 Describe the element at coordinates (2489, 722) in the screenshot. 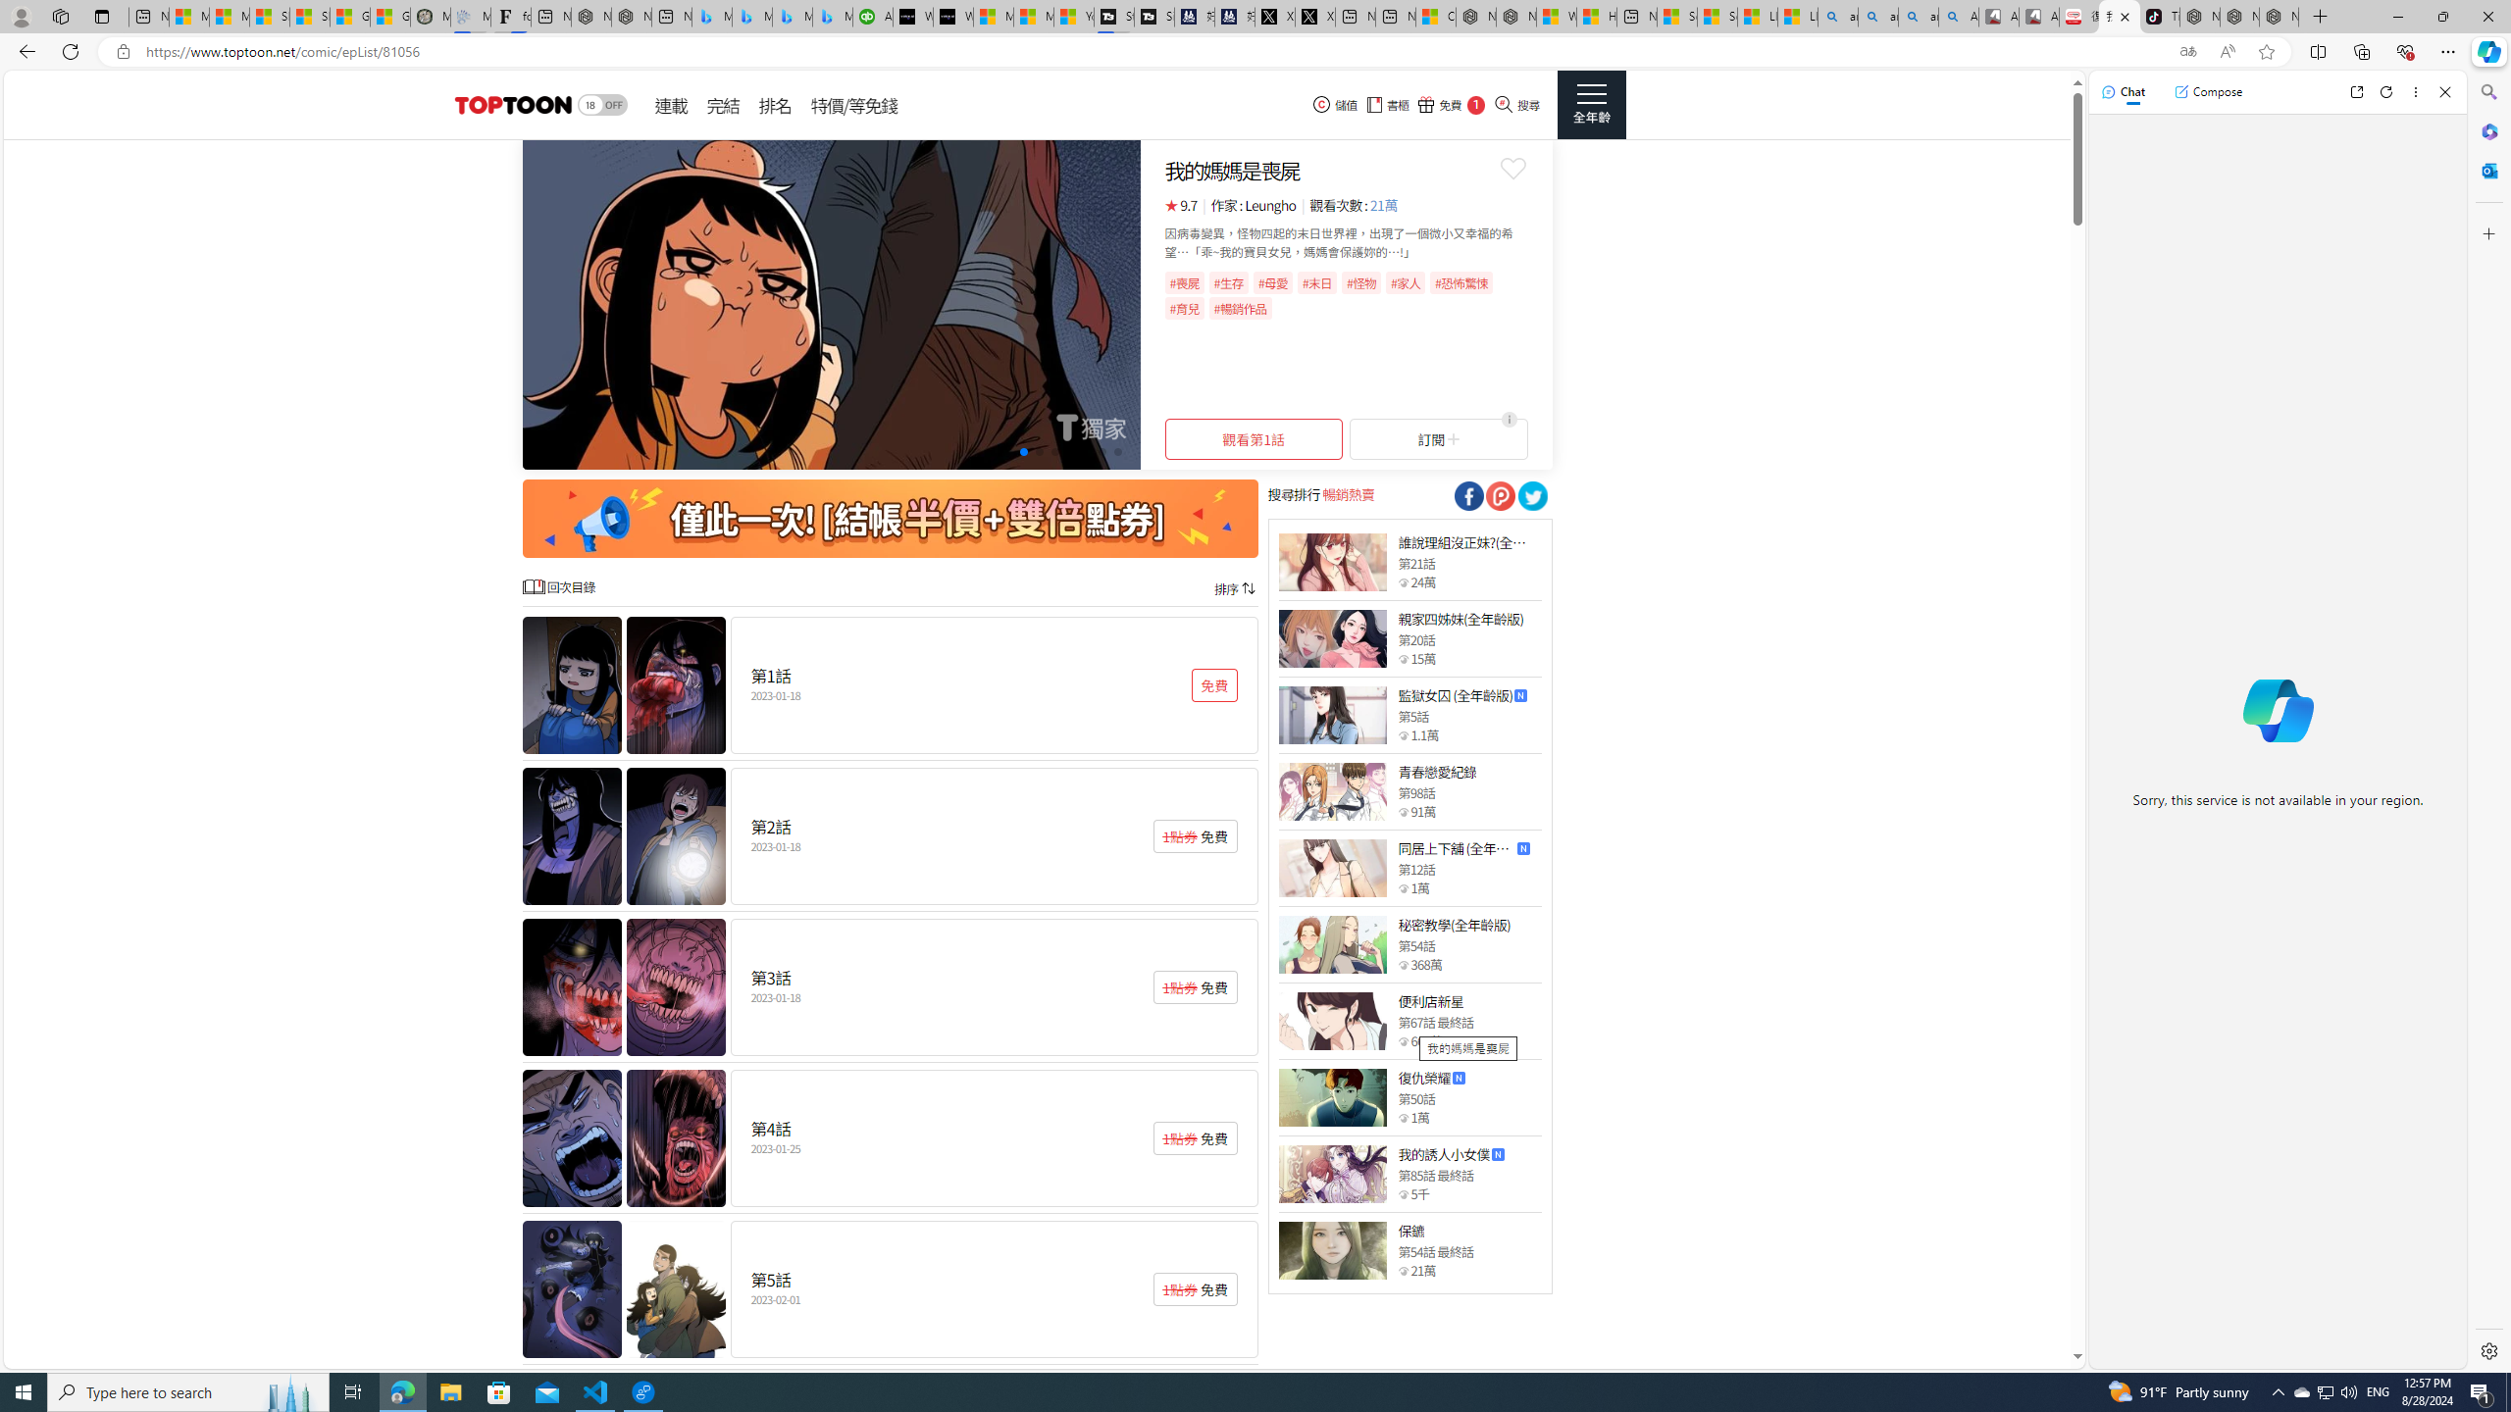

I see `Side bar` at that location.